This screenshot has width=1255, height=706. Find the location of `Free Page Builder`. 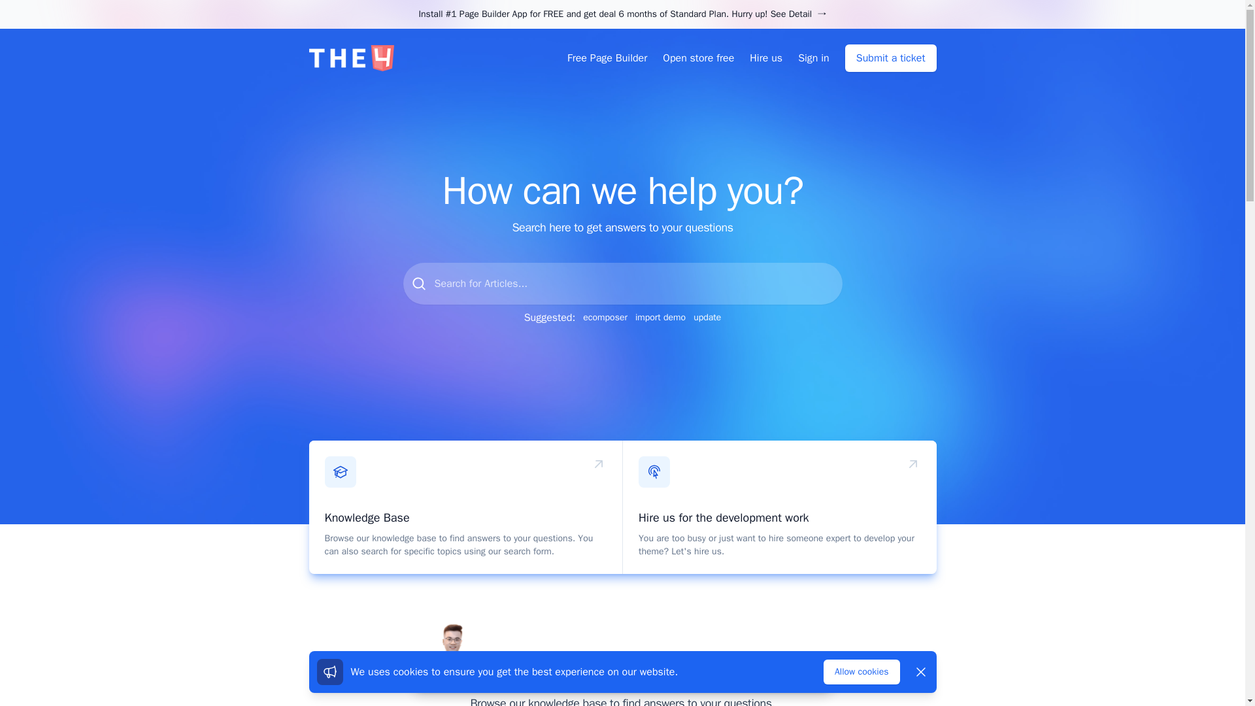

Free Page Builder is located at coordinates (607, 58).